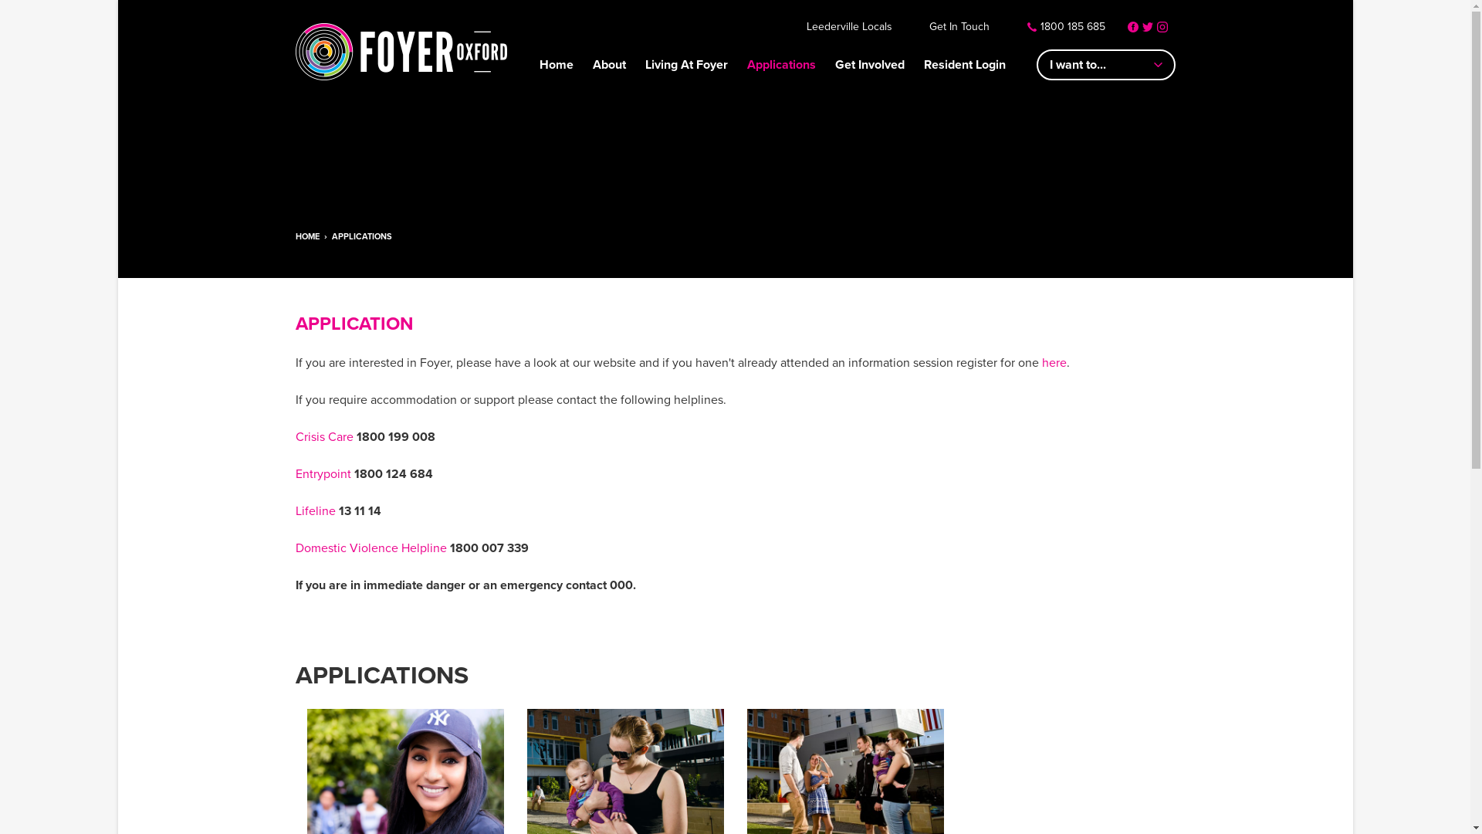 This screenshot has height=834, width=1482. Describe the element at coordinates (610, 69) in the screenshot. I see `About` at that location.